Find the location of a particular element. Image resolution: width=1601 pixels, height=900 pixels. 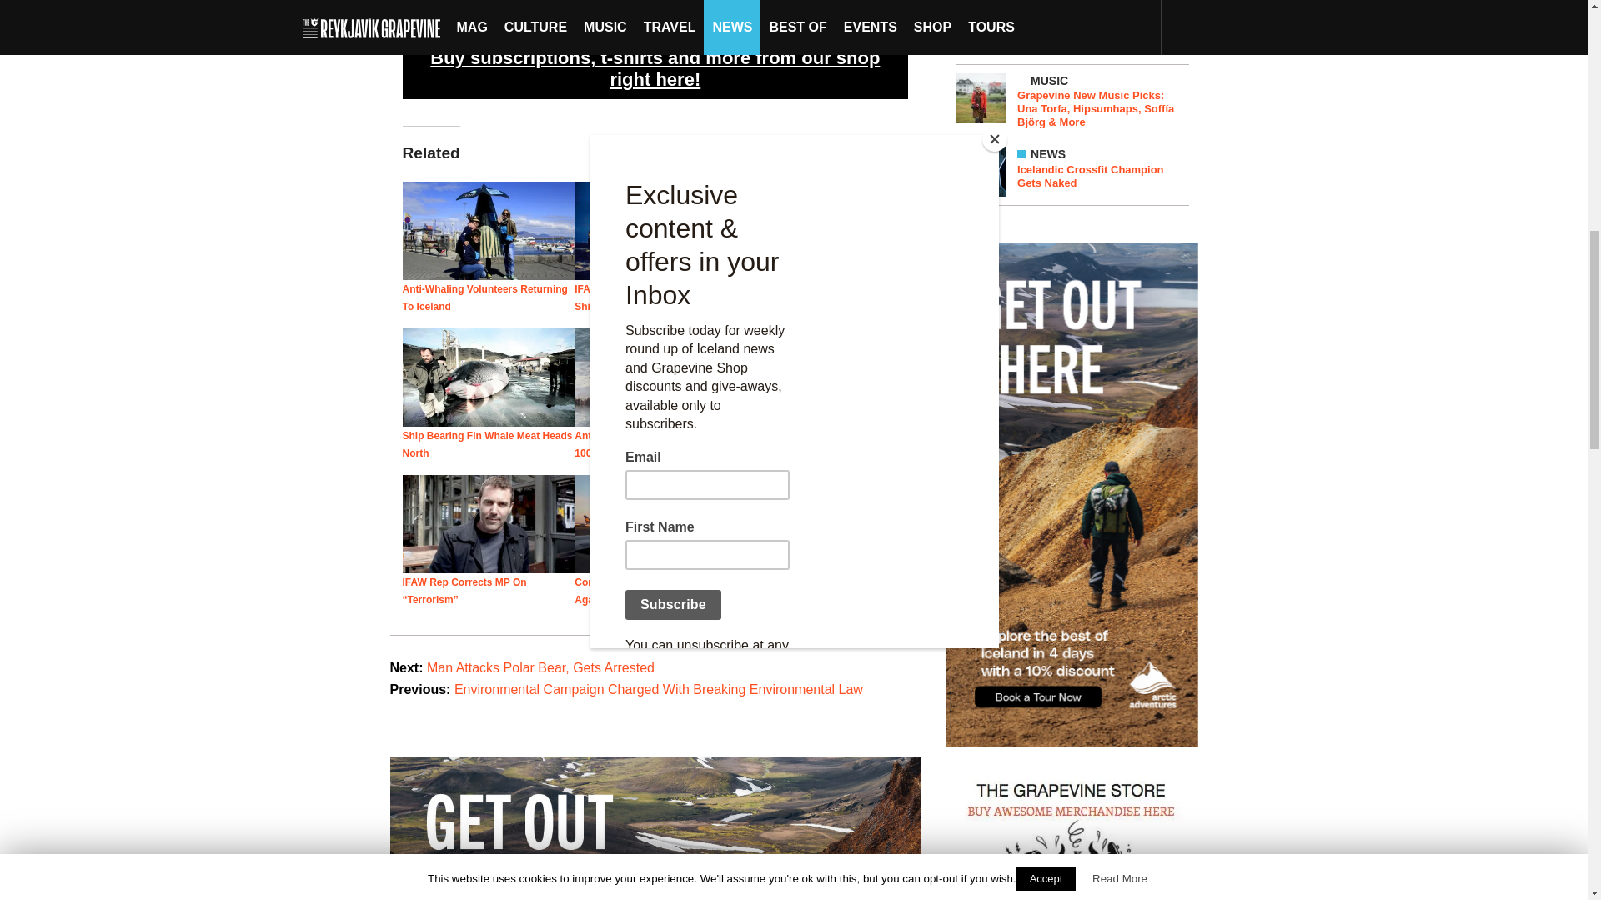

Anti-Whaling Volunteers Returning To Iceland is located at coordinates (484, 297).